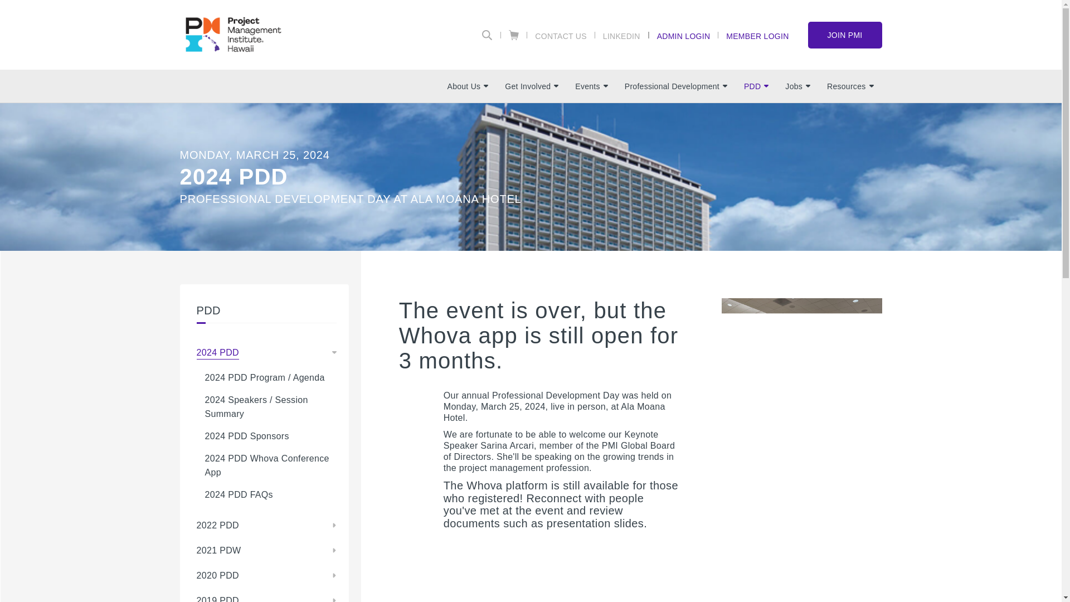 The height and width of the screenshot is (602, 1070). Describe the element at coordinates (468, 86) in the screenshot. I see `About Us` at that location.